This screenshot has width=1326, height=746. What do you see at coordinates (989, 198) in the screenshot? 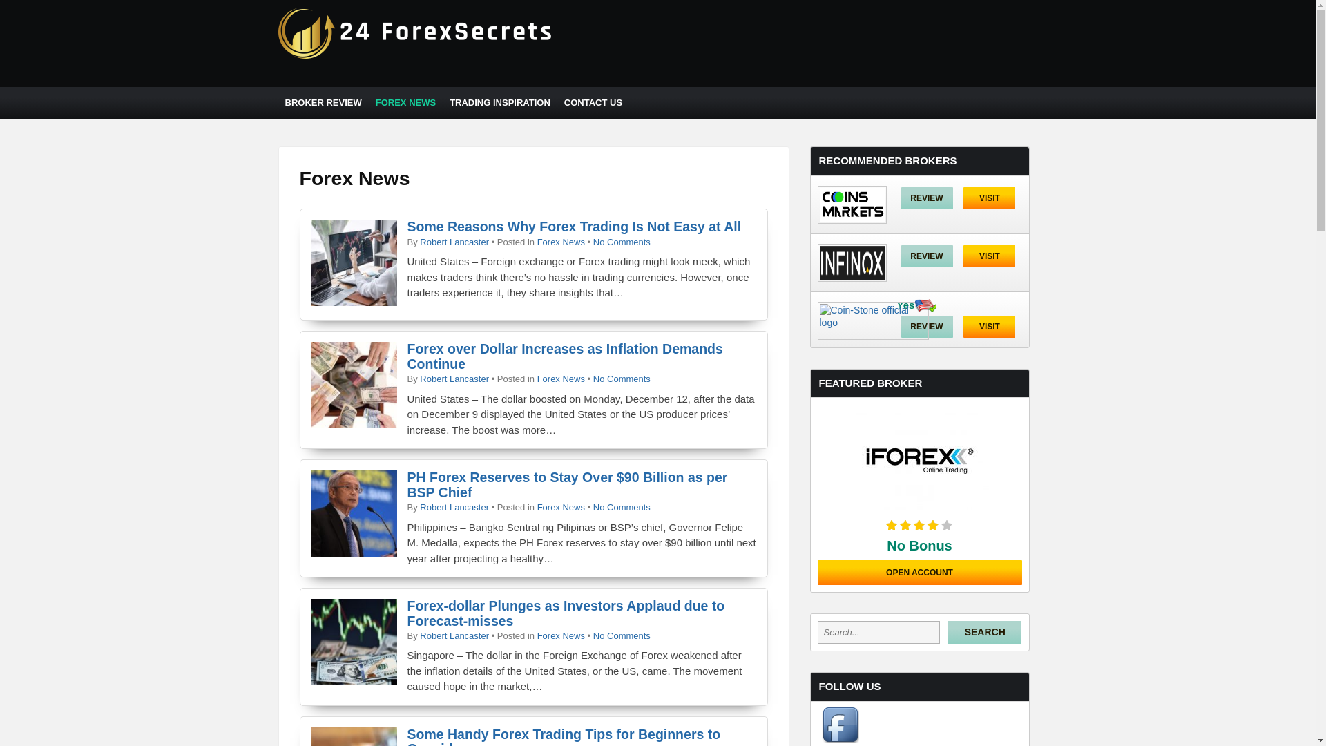
I see `VISIT` at bounding box center [989, 198].